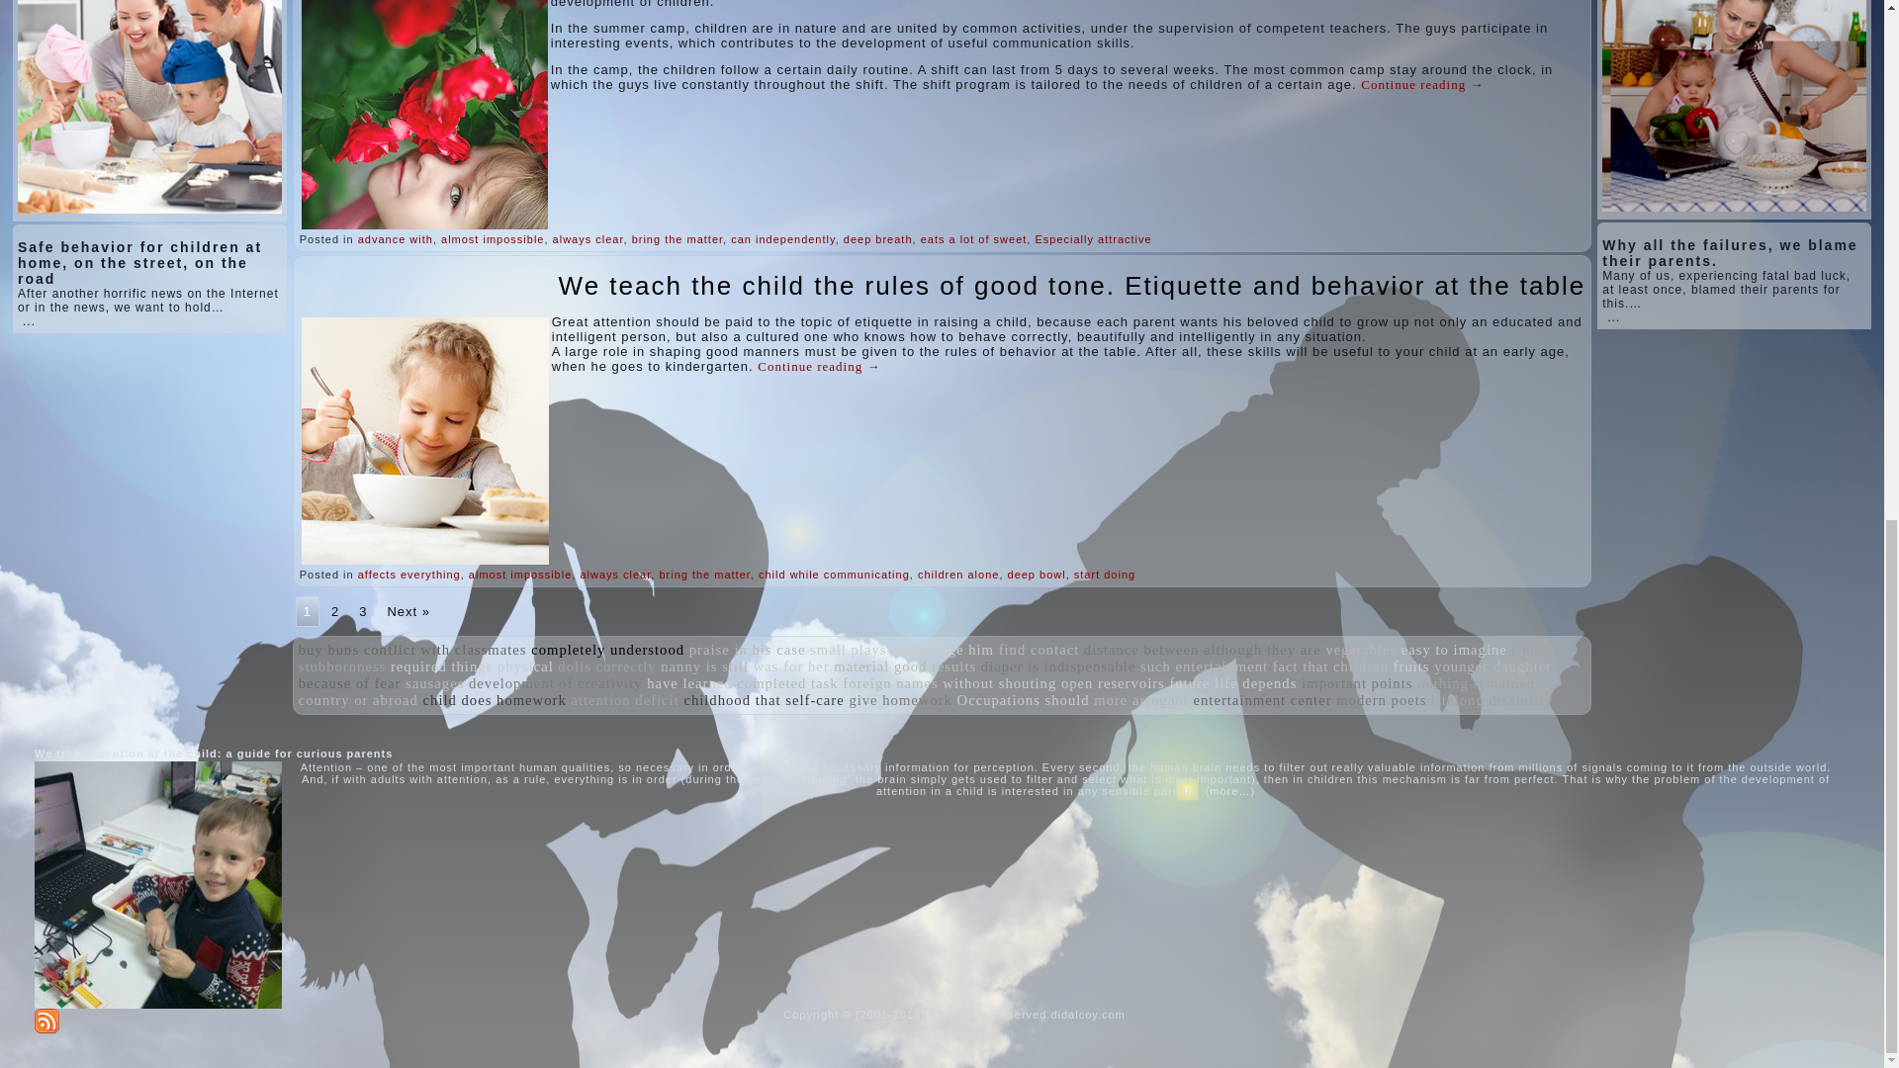  Describe the element at coordinates (678, 239) in the screenshot. I see `bring the matter` at that location.